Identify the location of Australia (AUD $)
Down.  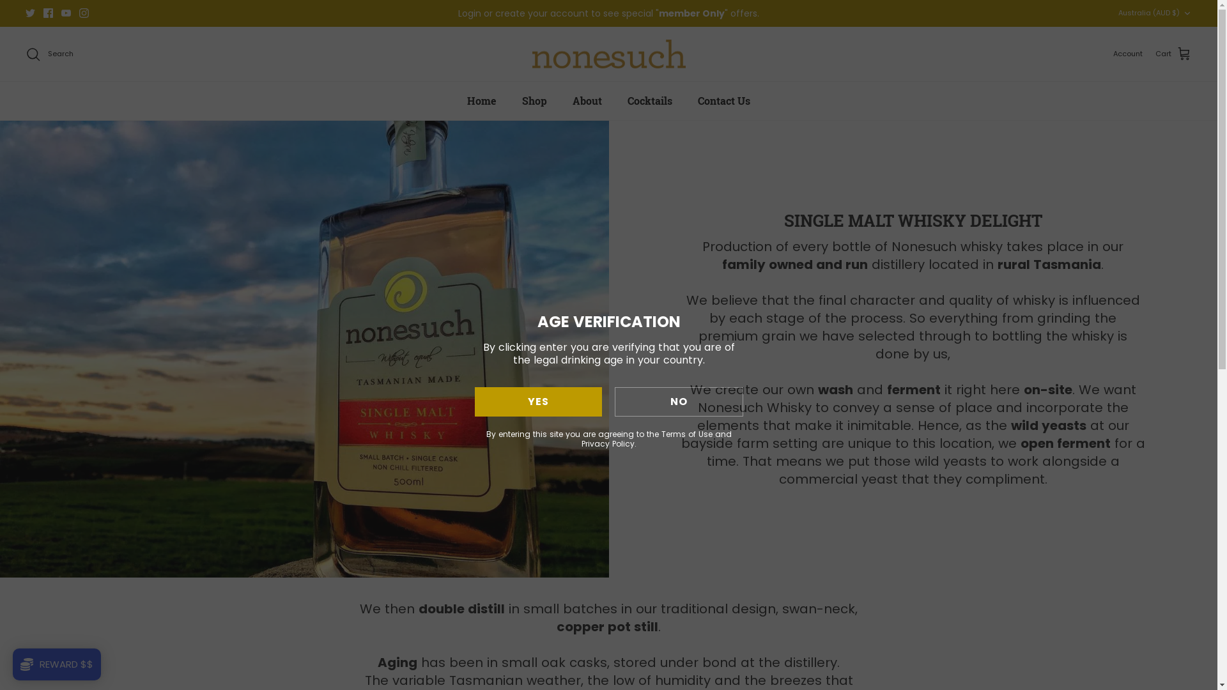
(1155, 13).